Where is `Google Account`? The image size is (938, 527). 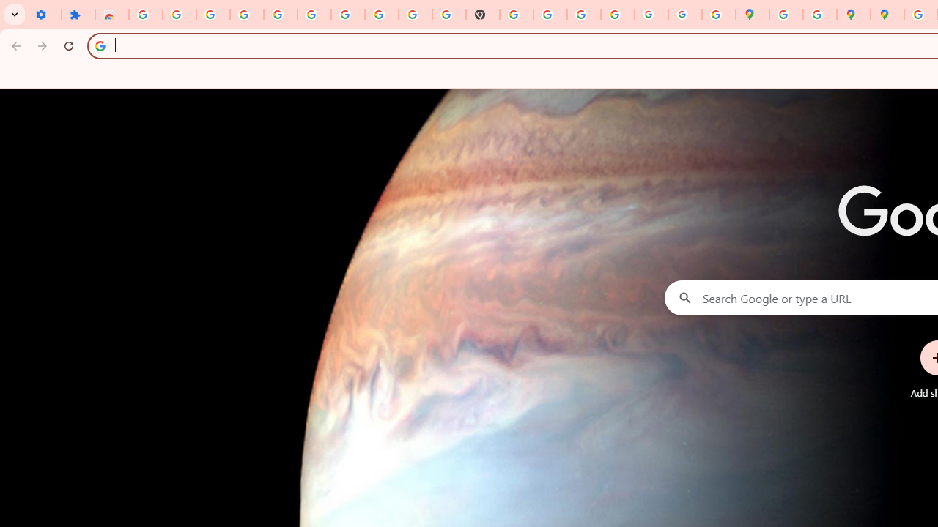
Google Account is located at coordinates (381, 15).